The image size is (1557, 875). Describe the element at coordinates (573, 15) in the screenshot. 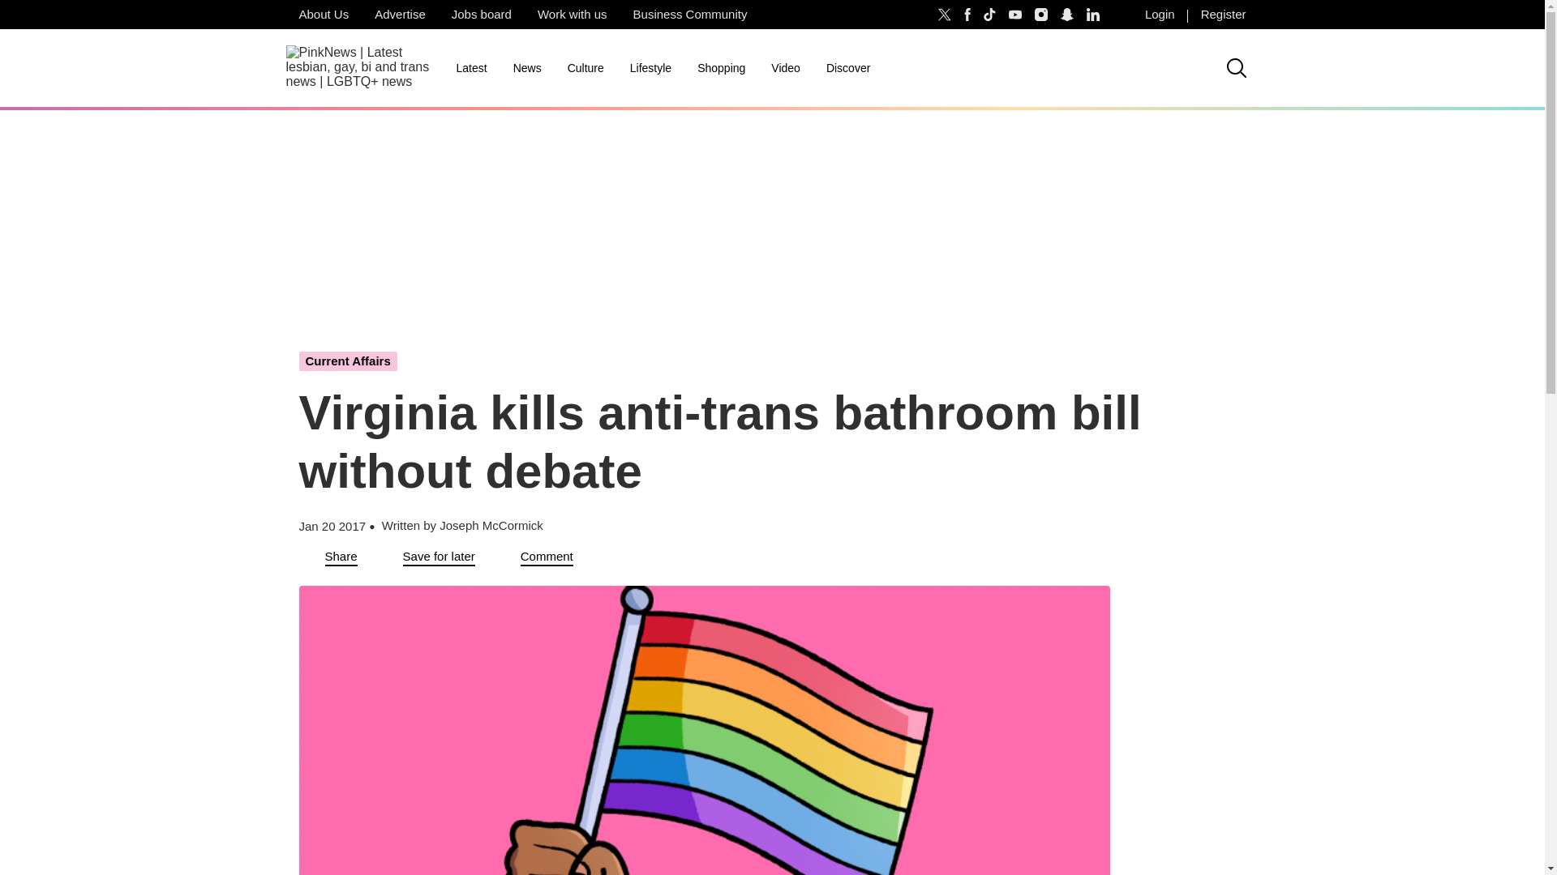

I see `Work with us` at that location.